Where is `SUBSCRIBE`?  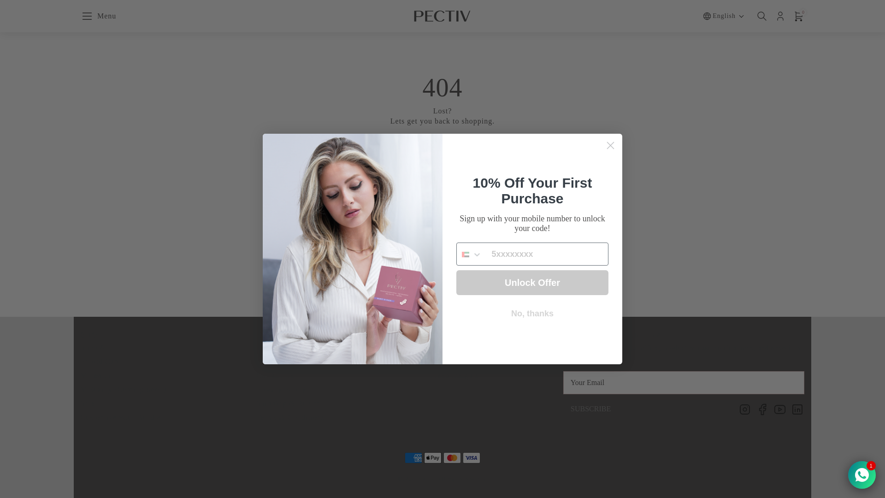 SUBSCRIBE is located at coordinates (299, 375).